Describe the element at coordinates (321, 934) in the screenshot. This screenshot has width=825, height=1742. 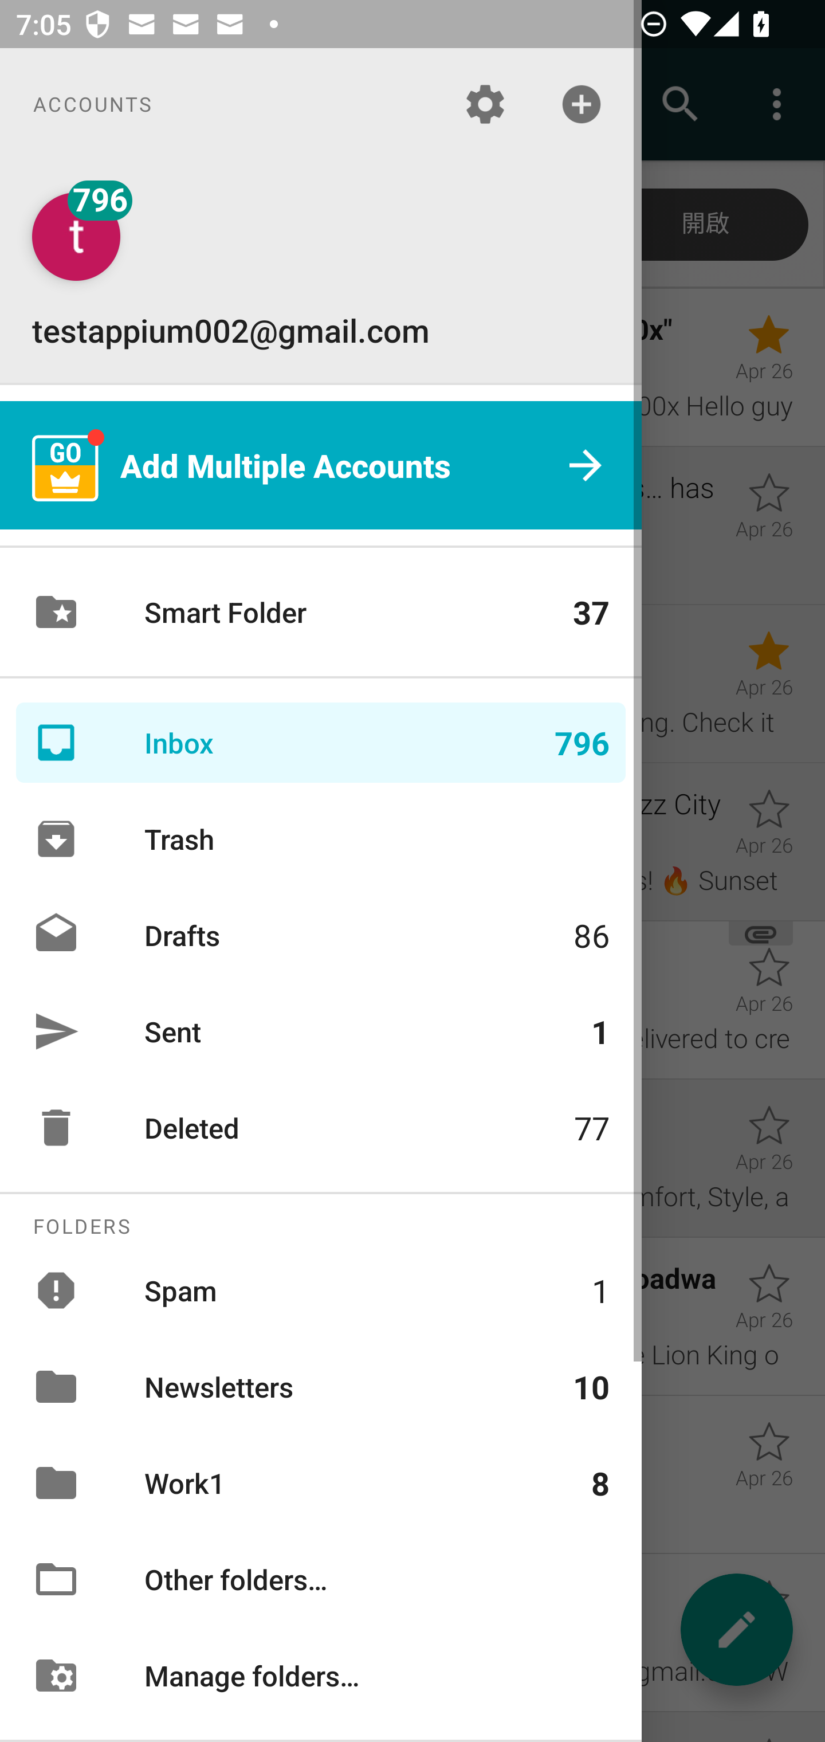
I see `Drafts 86` at that location.